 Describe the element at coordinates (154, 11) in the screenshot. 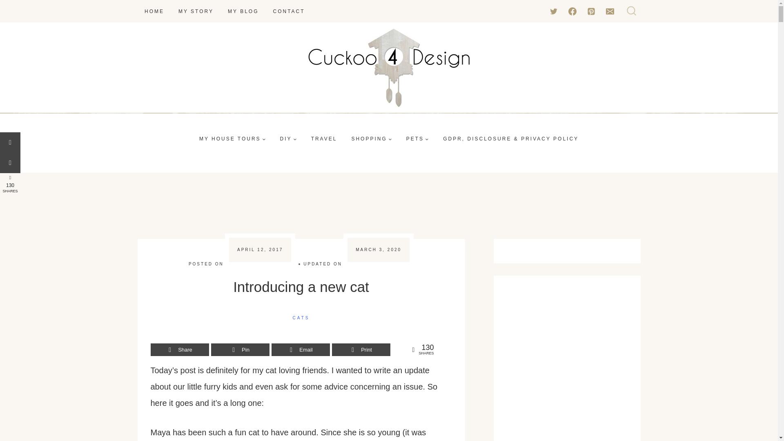

I see `HOME` at that location.